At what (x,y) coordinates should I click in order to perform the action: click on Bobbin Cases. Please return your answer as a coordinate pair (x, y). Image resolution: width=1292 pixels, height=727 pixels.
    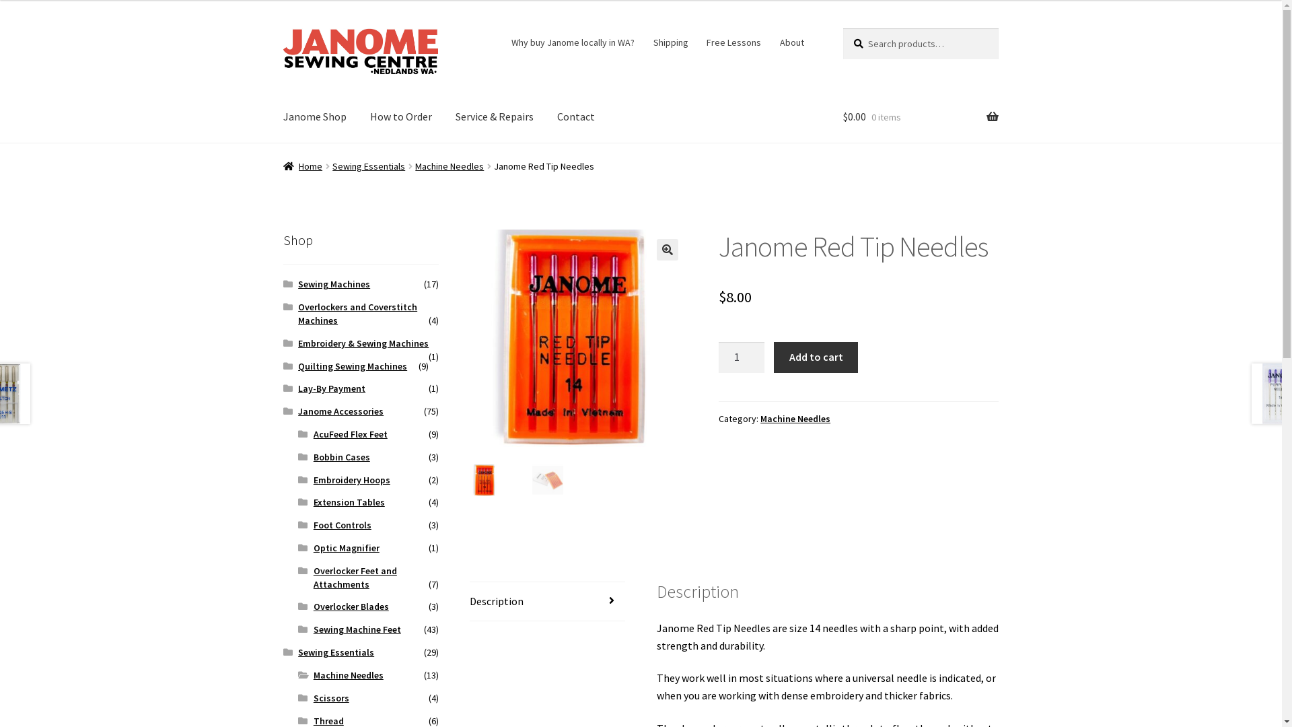
    Looking at the image, I should click on (342, 457).